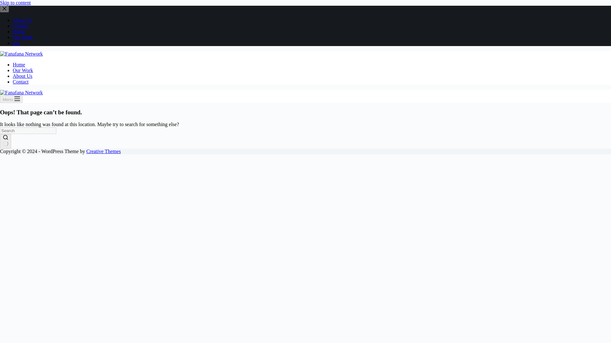  What do you see at coordinates (22, 76) in the screenshot?
I see `About Us` at bounding box center [22, 76].